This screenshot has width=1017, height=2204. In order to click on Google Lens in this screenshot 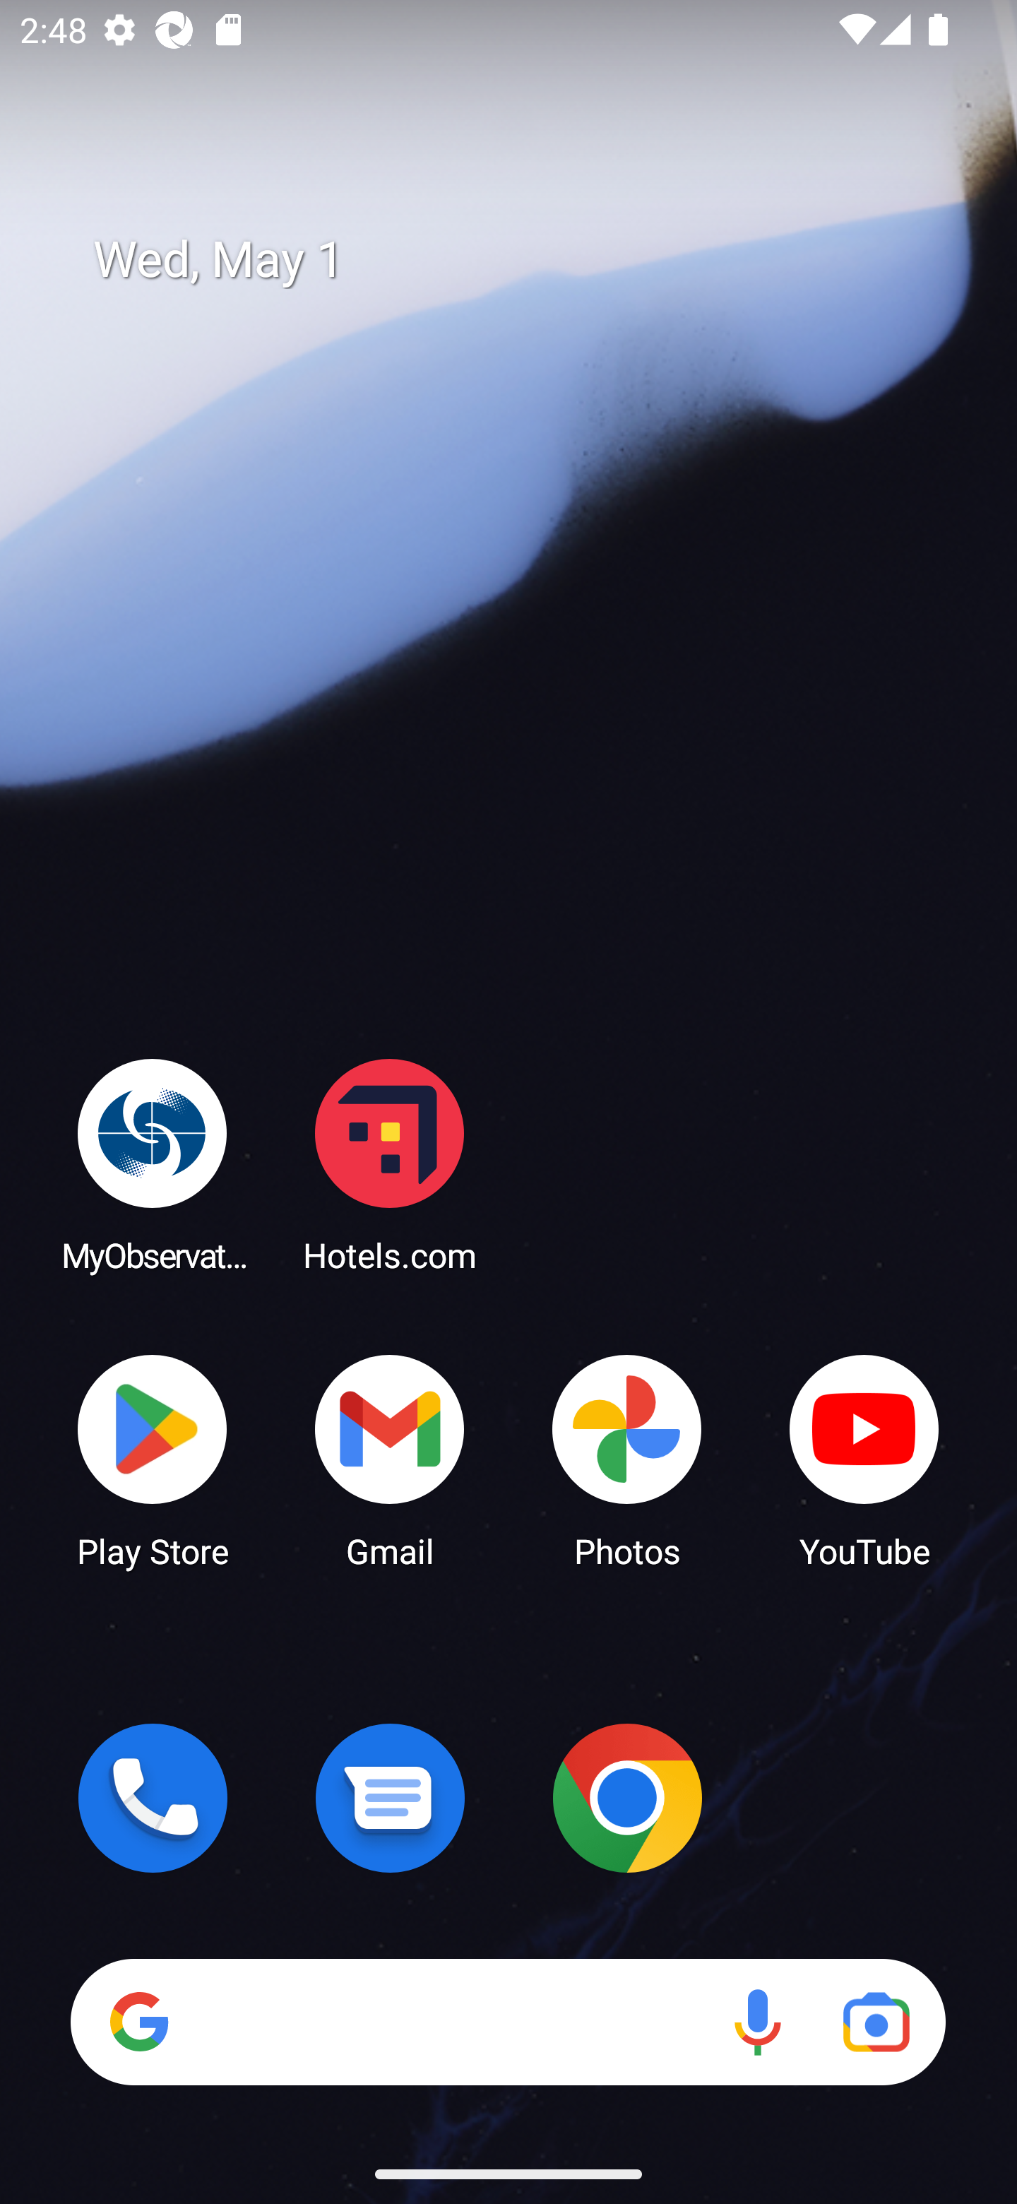, I will do `click(876, 2022)`.